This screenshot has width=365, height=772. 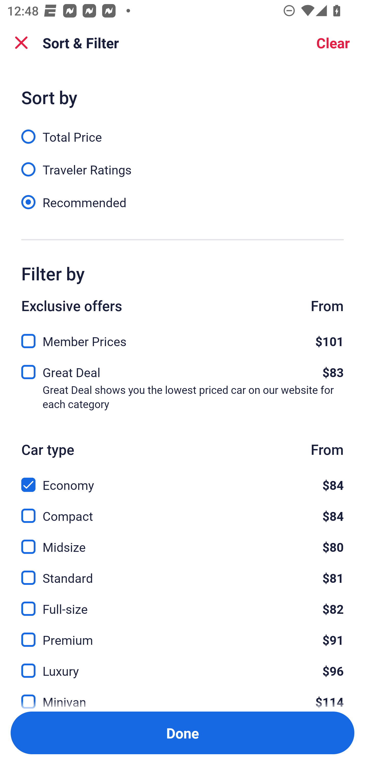 I want to click on Economy, $84 Economy $84, so click(x=182, y=479).